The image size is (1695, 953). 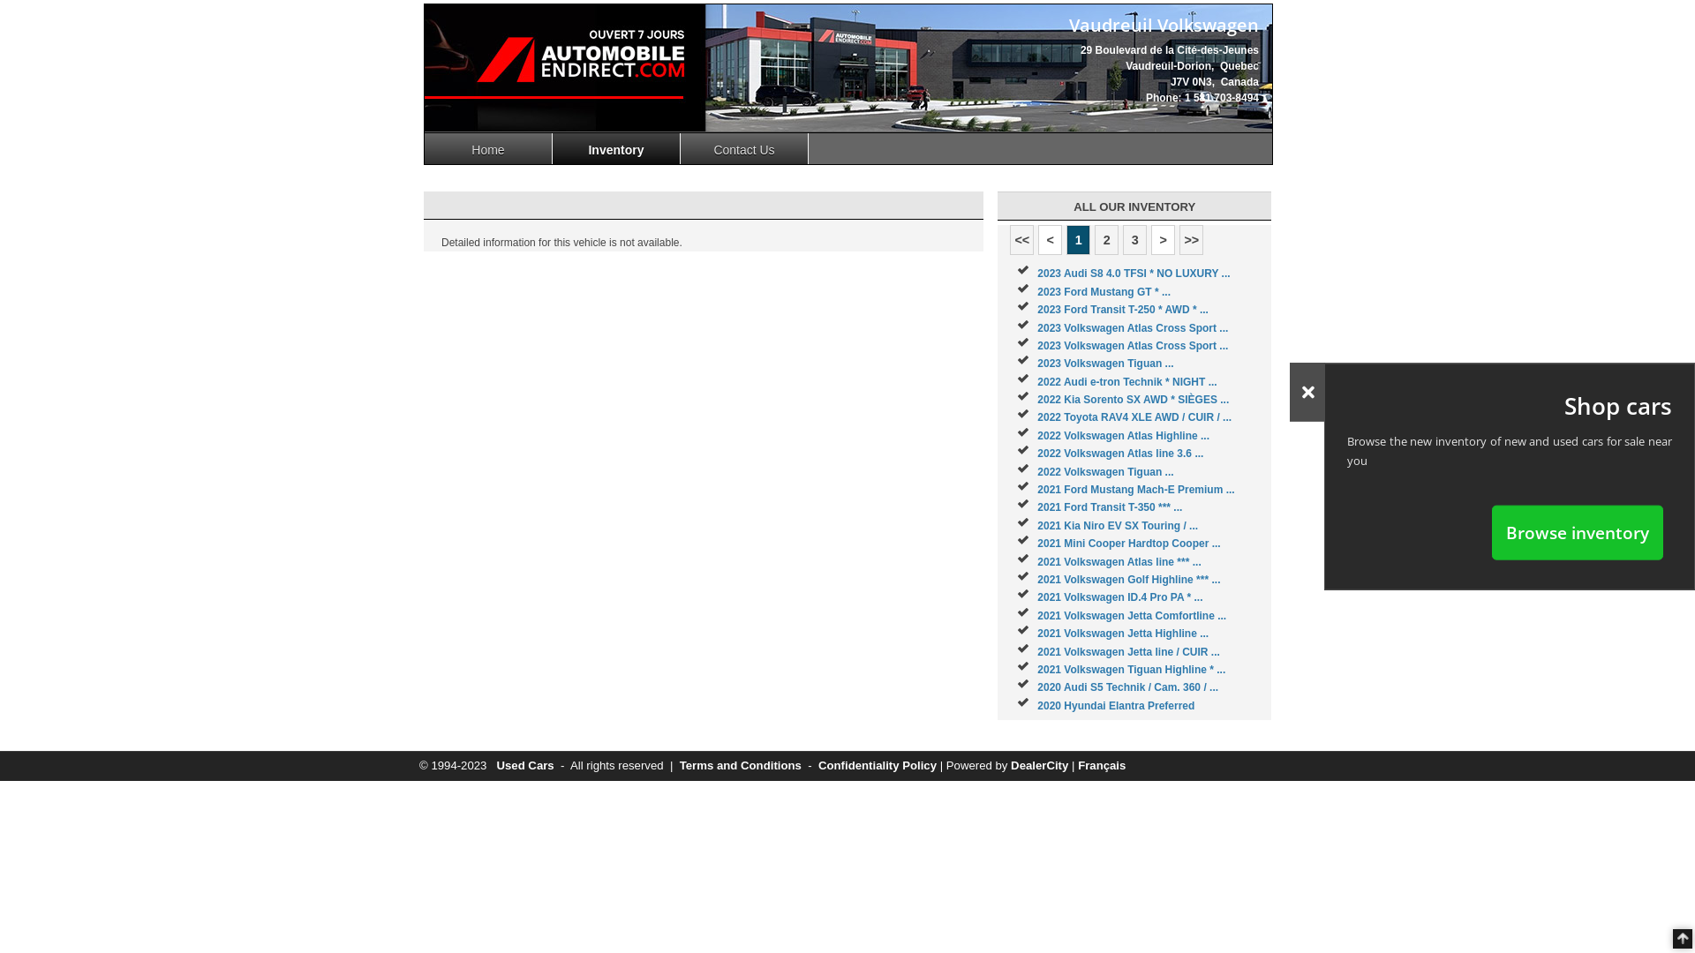 I want to click on 2022 Volkswagen Atlas Highline ..., so click(x=1123, y=436).